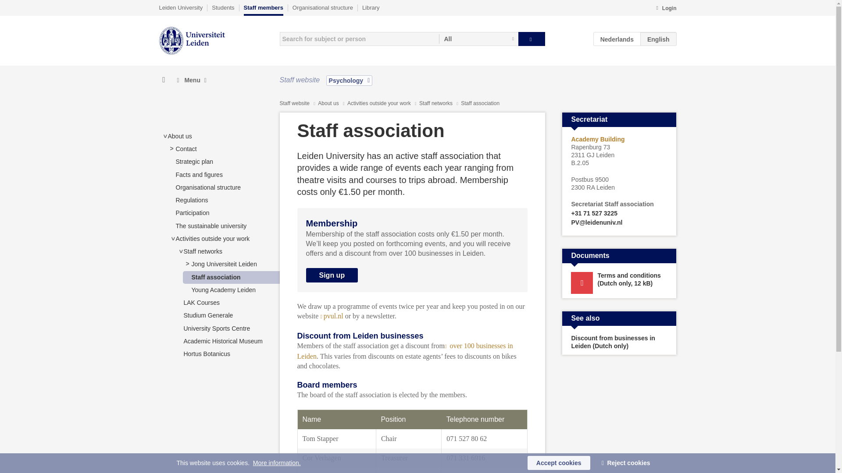  Describe the element at coordinates (478, 39) in the screenshot. I see `All` at that location.